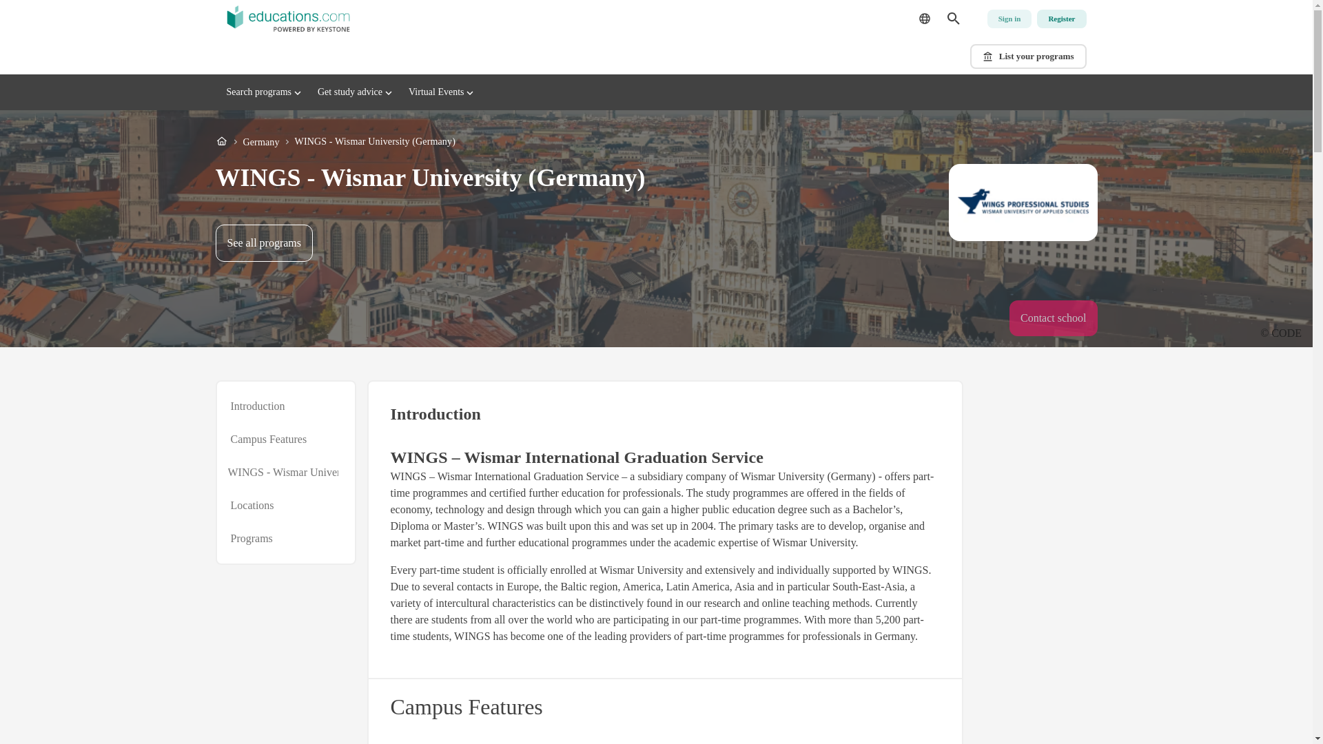 Image resolution: width=1323 pixels, height=744 pixels. What do you see at coordinates (257, 406) in the screenshot?
I see `Locations` at bounding box center [257, 406].